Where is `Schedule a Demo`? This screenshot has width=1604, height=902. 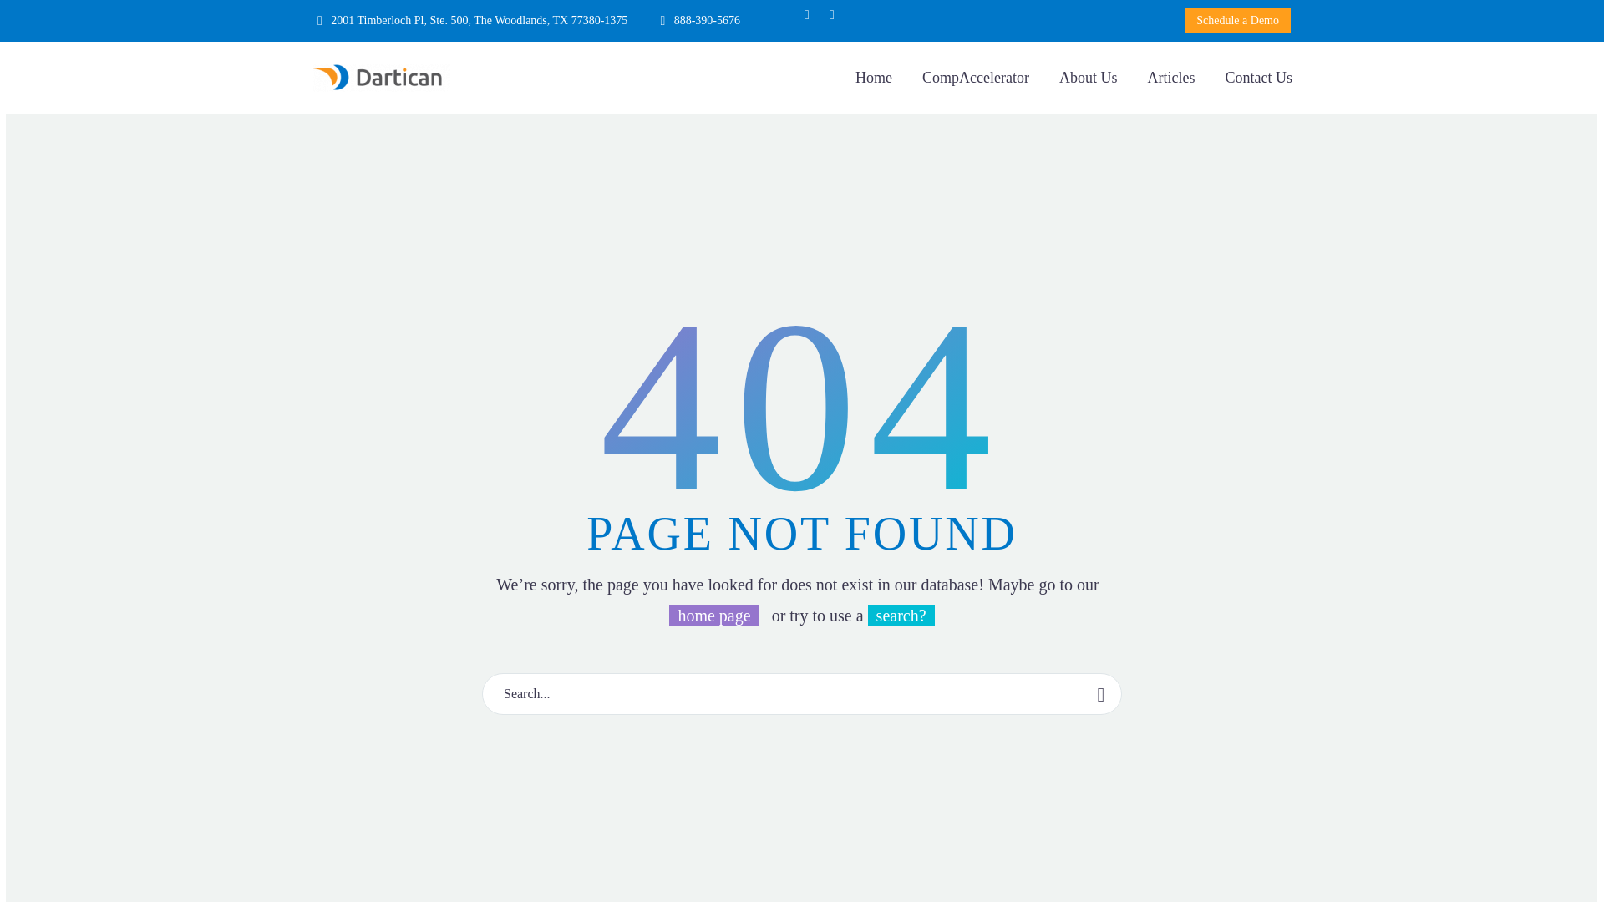
Schedule a Demo is located at coordinates (1238, 20).